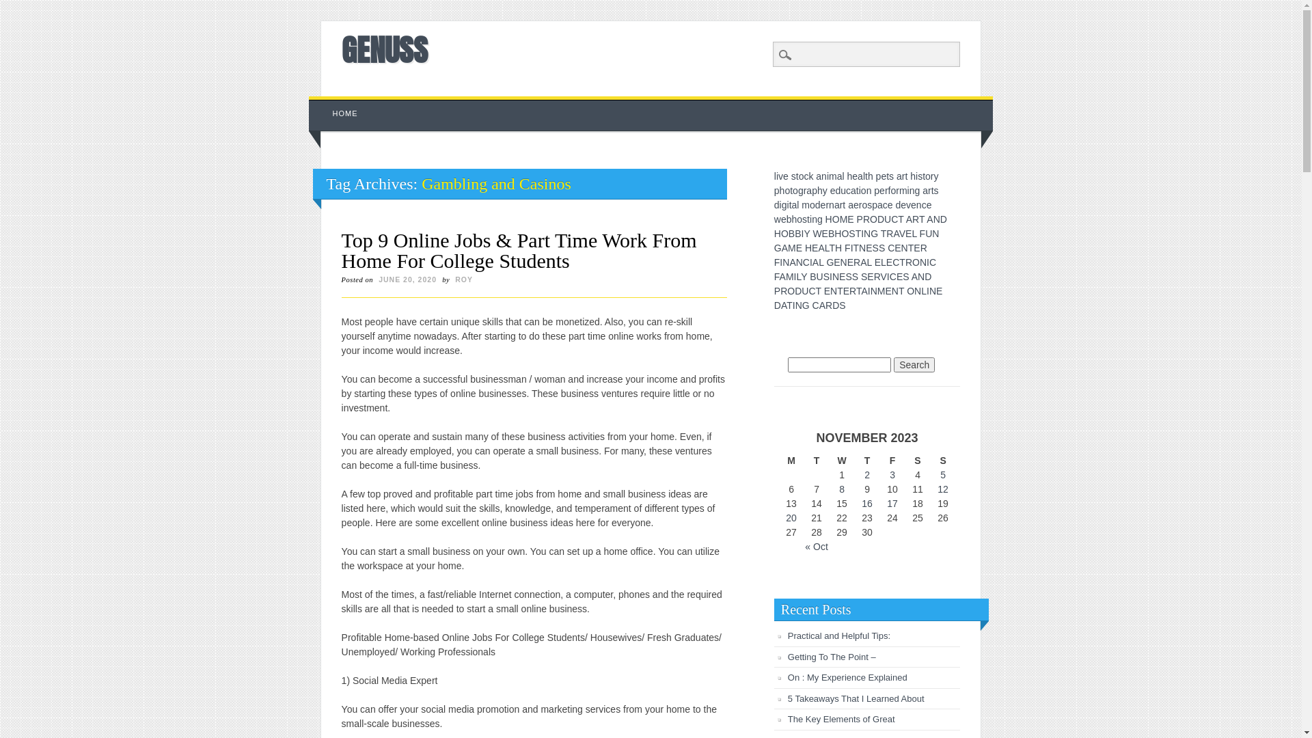 This screenshot has height=738, width=1312. Describe the element at coordinates (815, 248) in the screenshot. I see `E` at that location.